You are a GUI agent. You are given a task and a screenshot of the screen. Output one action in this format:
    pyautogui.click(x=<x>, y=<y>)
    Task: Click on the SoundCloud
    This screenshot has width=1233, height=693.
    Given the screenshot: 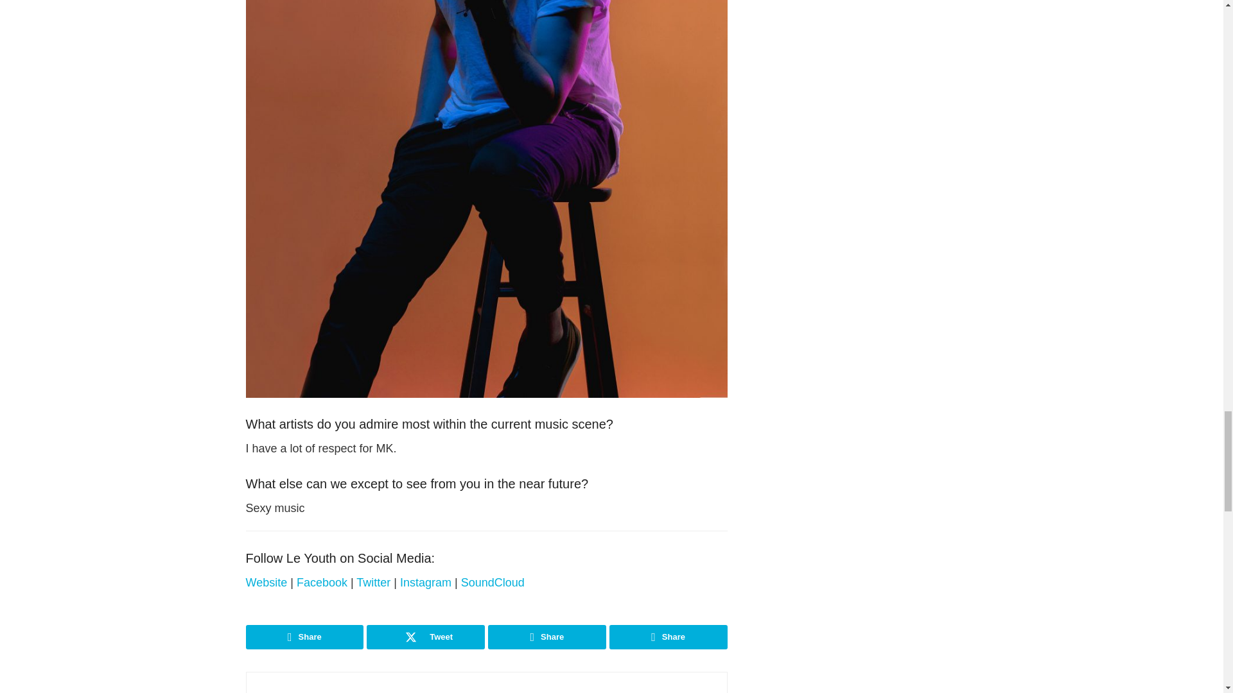 What is the action you would take?
    pyautogui.click(x=493, y=583)
    